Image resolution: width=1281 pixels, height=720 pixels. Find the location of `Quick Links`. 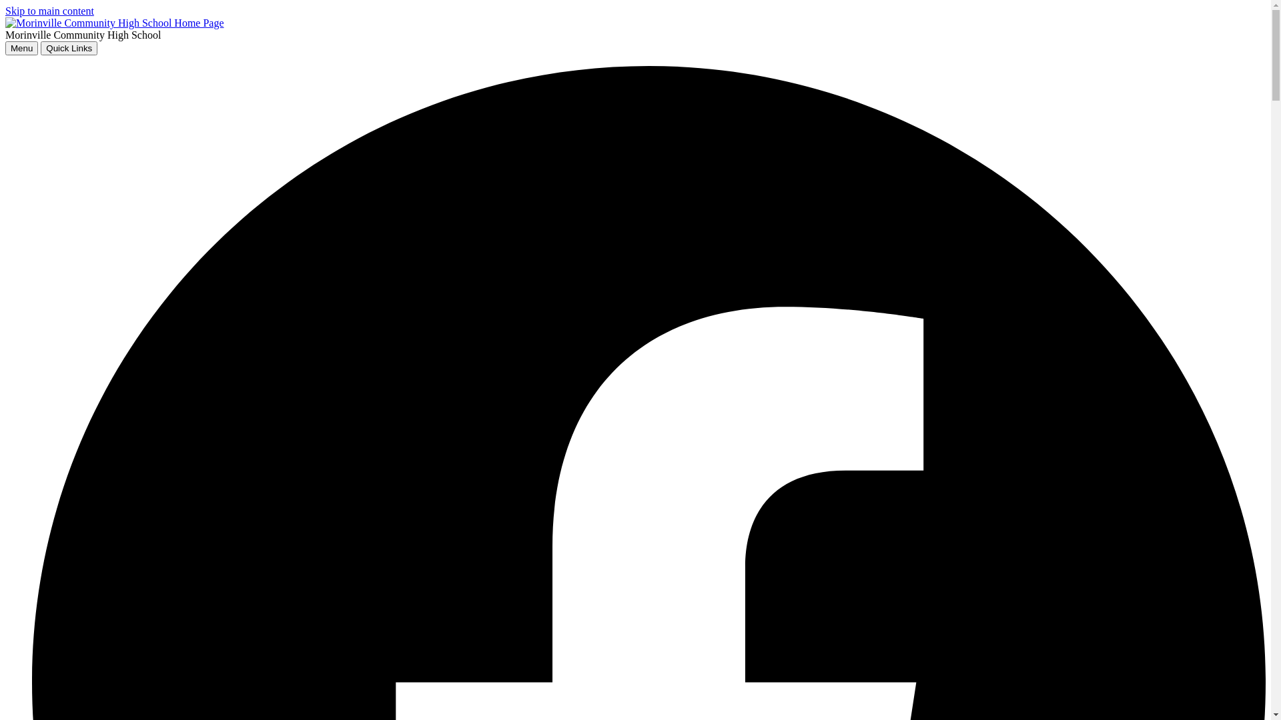

Quick Links is located at coordinates (69, 48).